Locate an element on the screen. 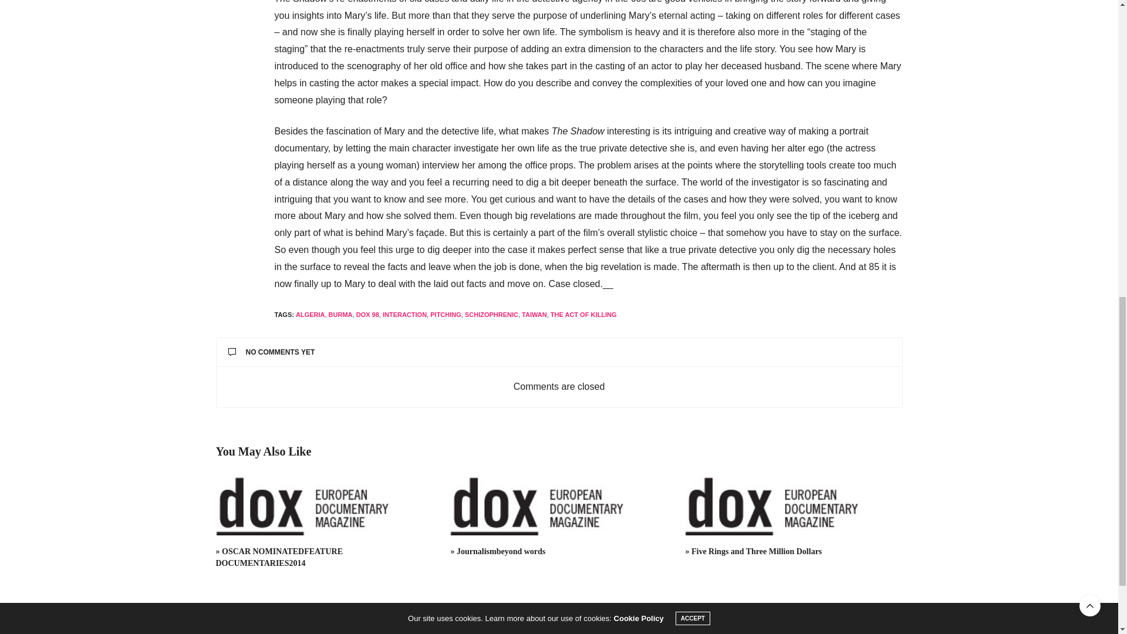 This screenshot has height=634, width=1127. PITCHING is located at coordinates (446, 315).